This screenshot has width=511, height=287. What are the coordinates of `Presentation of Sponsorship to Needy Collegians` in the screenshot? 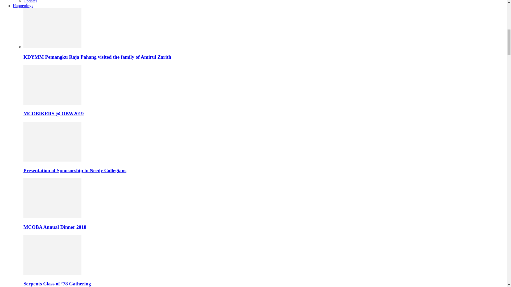 It's located at (75, 170).